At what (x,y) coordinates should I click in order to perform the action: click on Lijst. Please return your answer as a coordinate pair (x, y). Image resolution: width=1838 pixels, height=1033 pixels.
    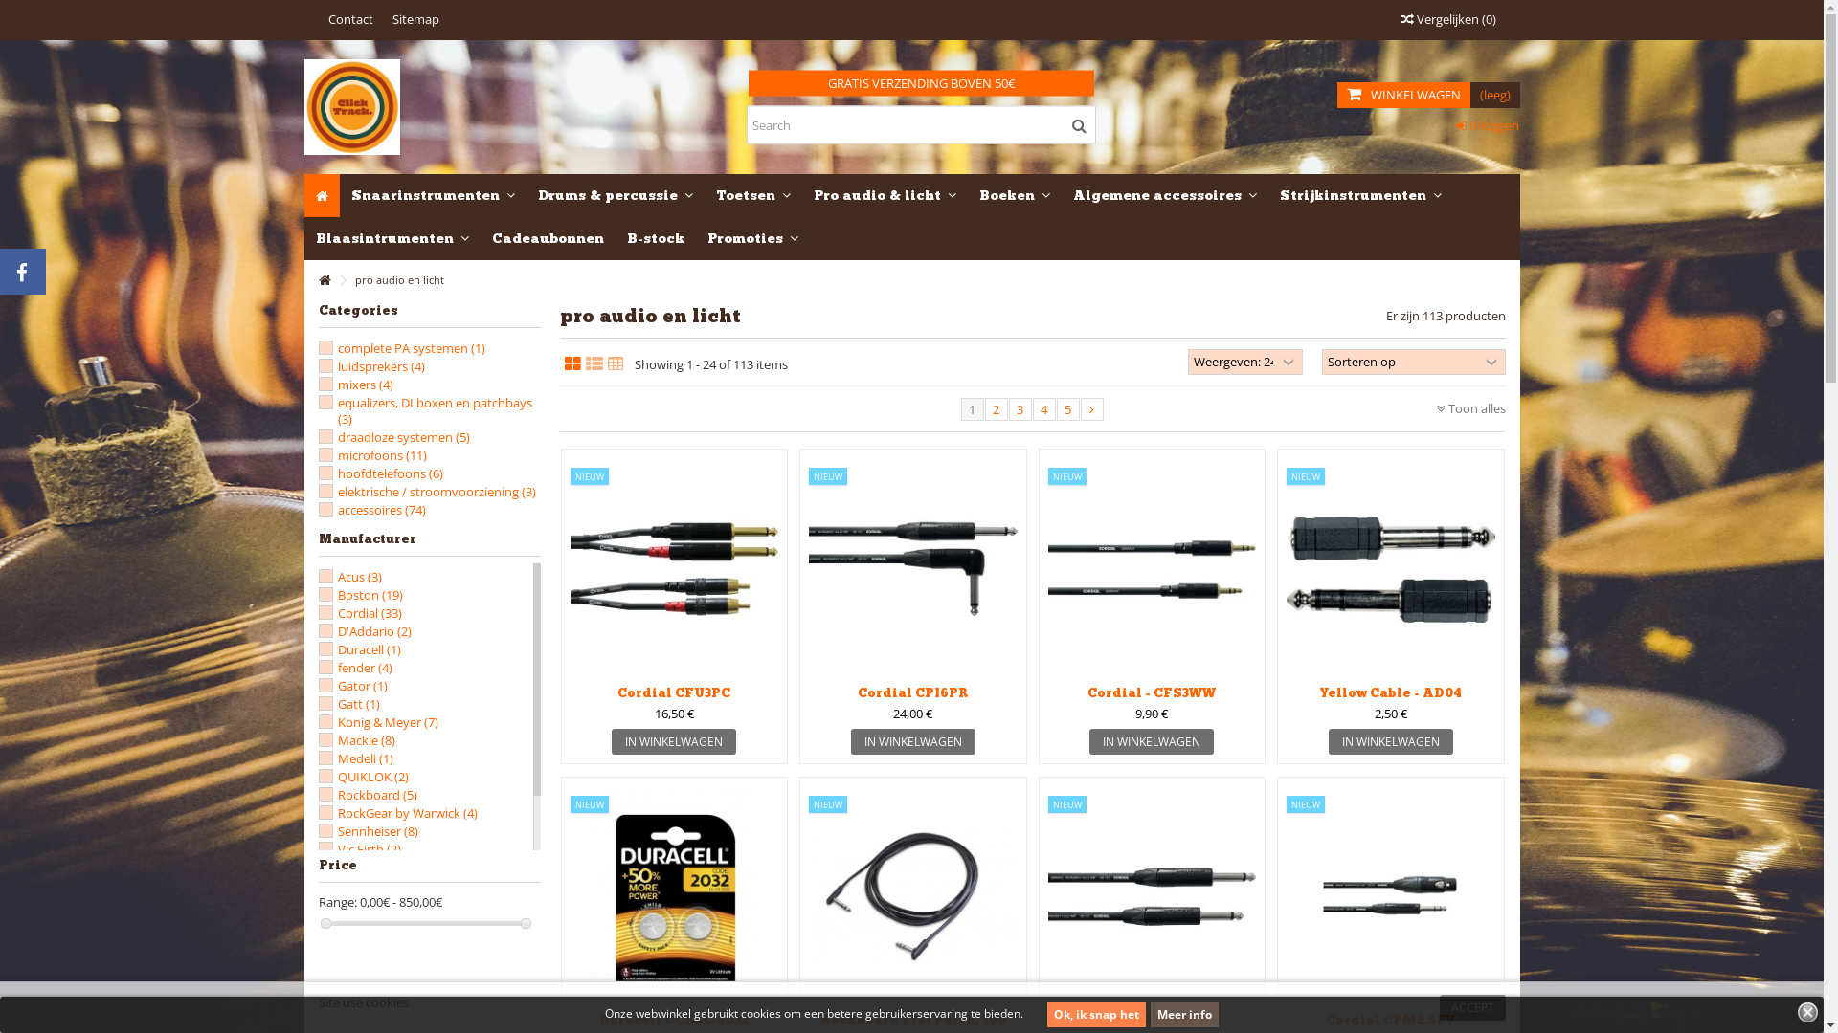
    Looking at the image, I should click on (594, 364).